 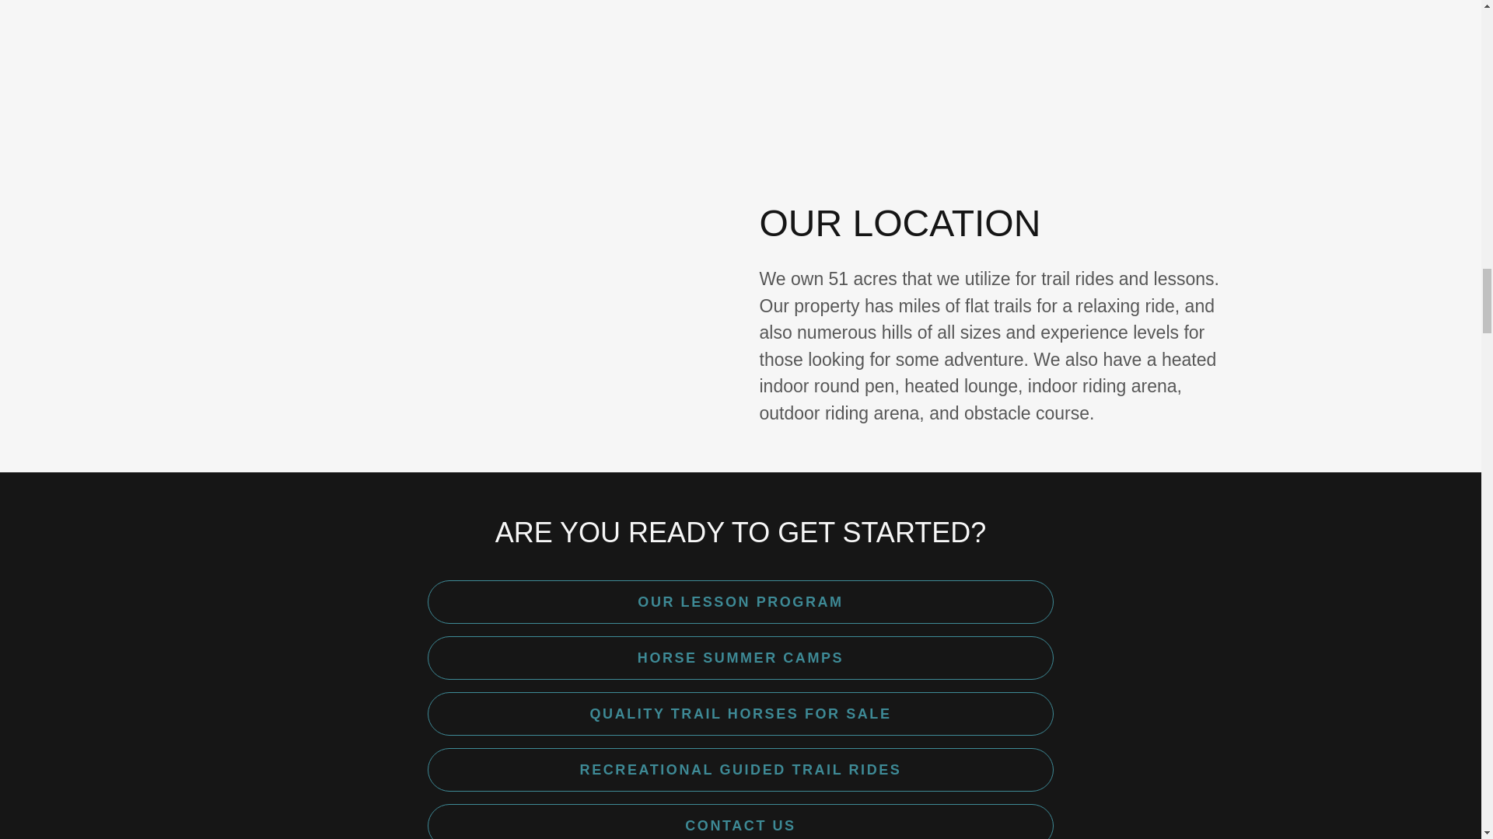 What do you see at coordinates (740, 657) in the screenshot?
I see `HORSE SUMMER CAMPS` at bounding box center [740, 657].